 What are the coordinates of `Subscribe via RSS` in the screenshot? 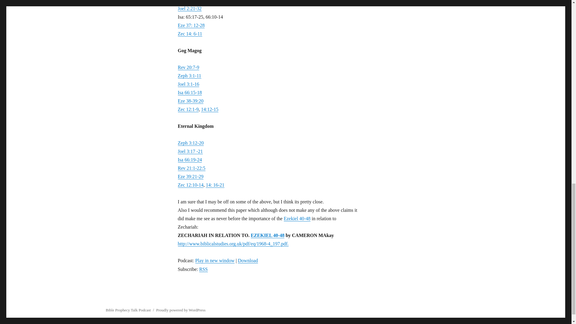 It's located at (203, 269).